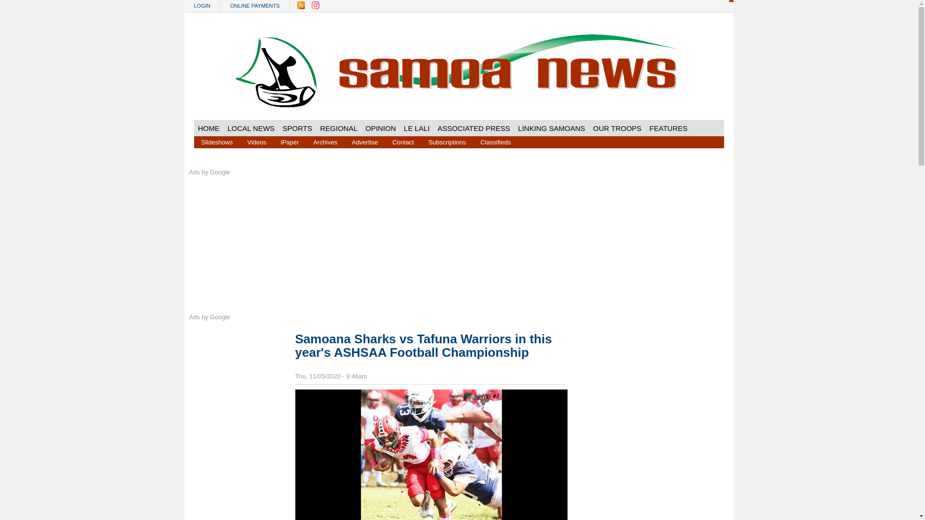 Image resolution: width=925 pixels, height=520 pixels. I want to click on Classifieds, so click(495, 142).